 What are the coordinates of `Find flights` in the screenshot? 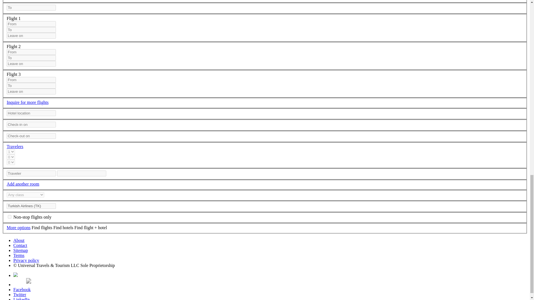 It's located at (42, 228).